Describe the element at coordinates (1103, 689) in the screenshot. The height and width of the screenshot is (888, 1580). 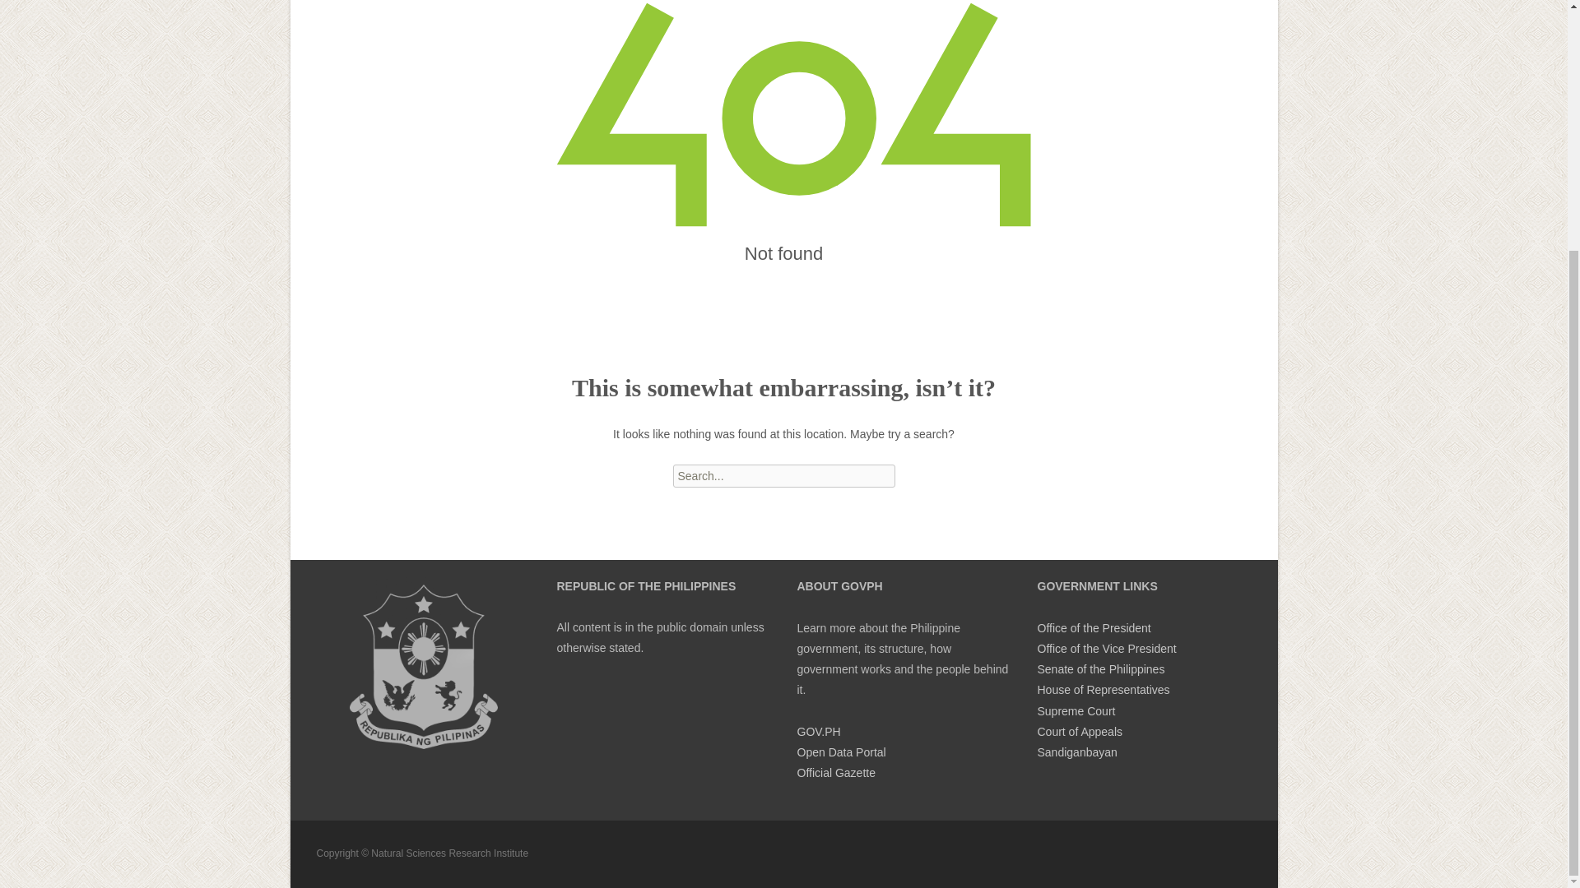
I see `House of Representatives` at that location.